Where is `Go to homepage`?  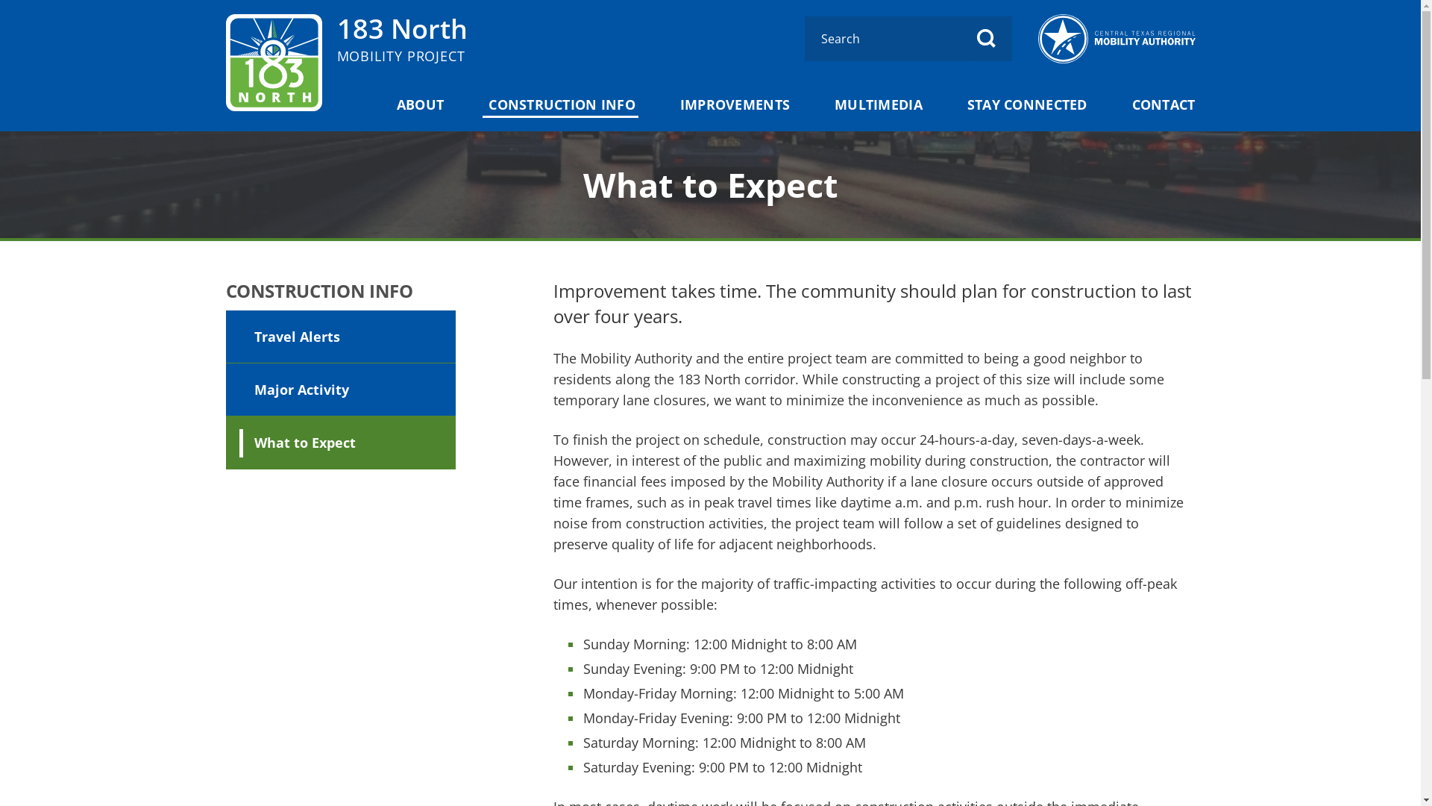
Go to homepage is located at coordinates (273, 63).